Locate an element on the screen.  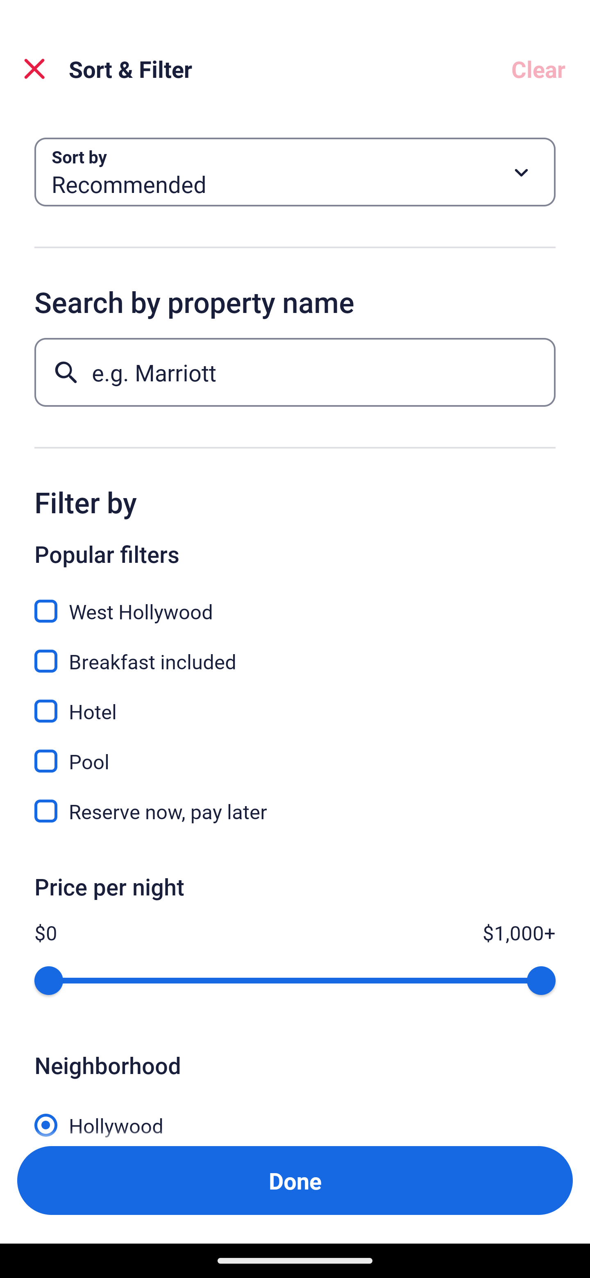
Clear is located at coordinates (538, 69).